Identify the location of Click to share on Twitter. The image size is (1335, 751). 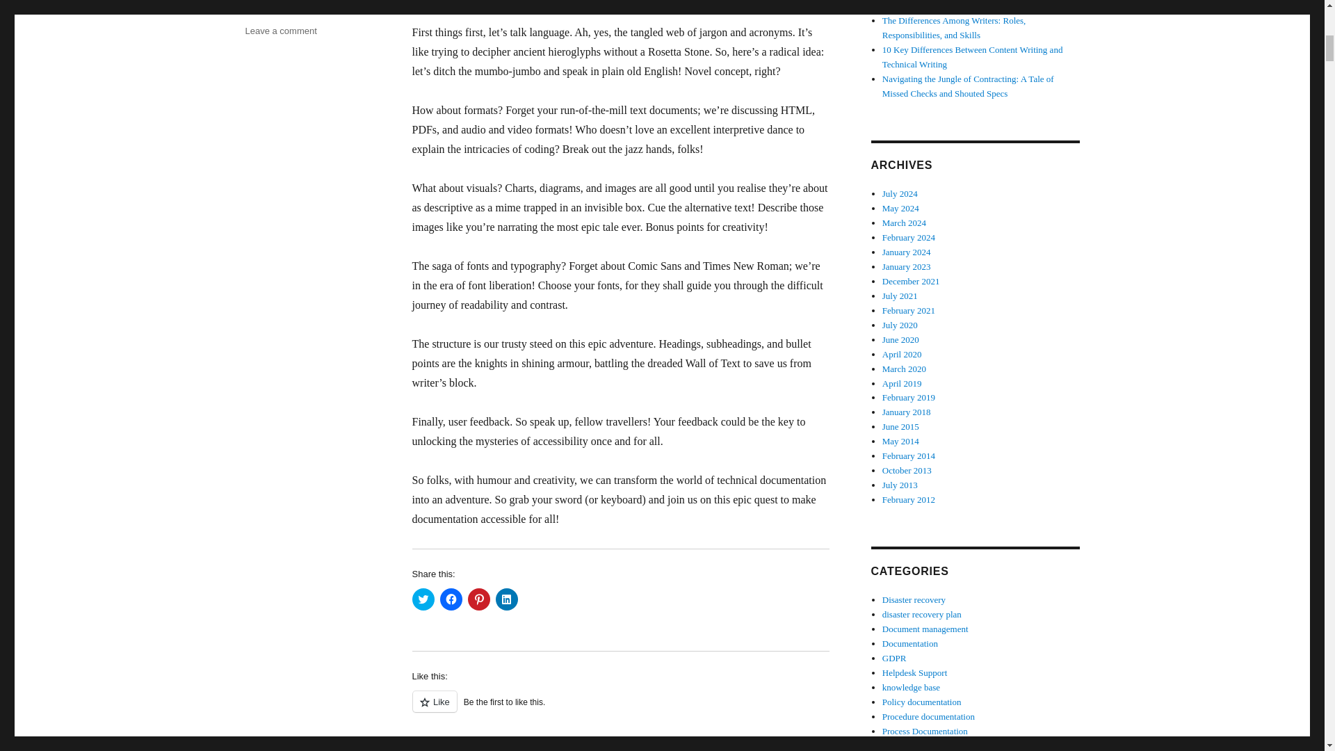
(423, 599).